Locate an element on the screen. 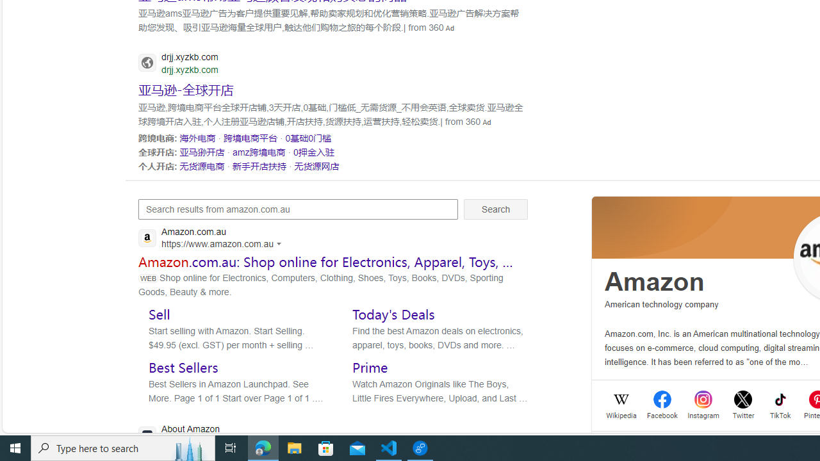  Actions for this site is located at coordinates (281, 243).